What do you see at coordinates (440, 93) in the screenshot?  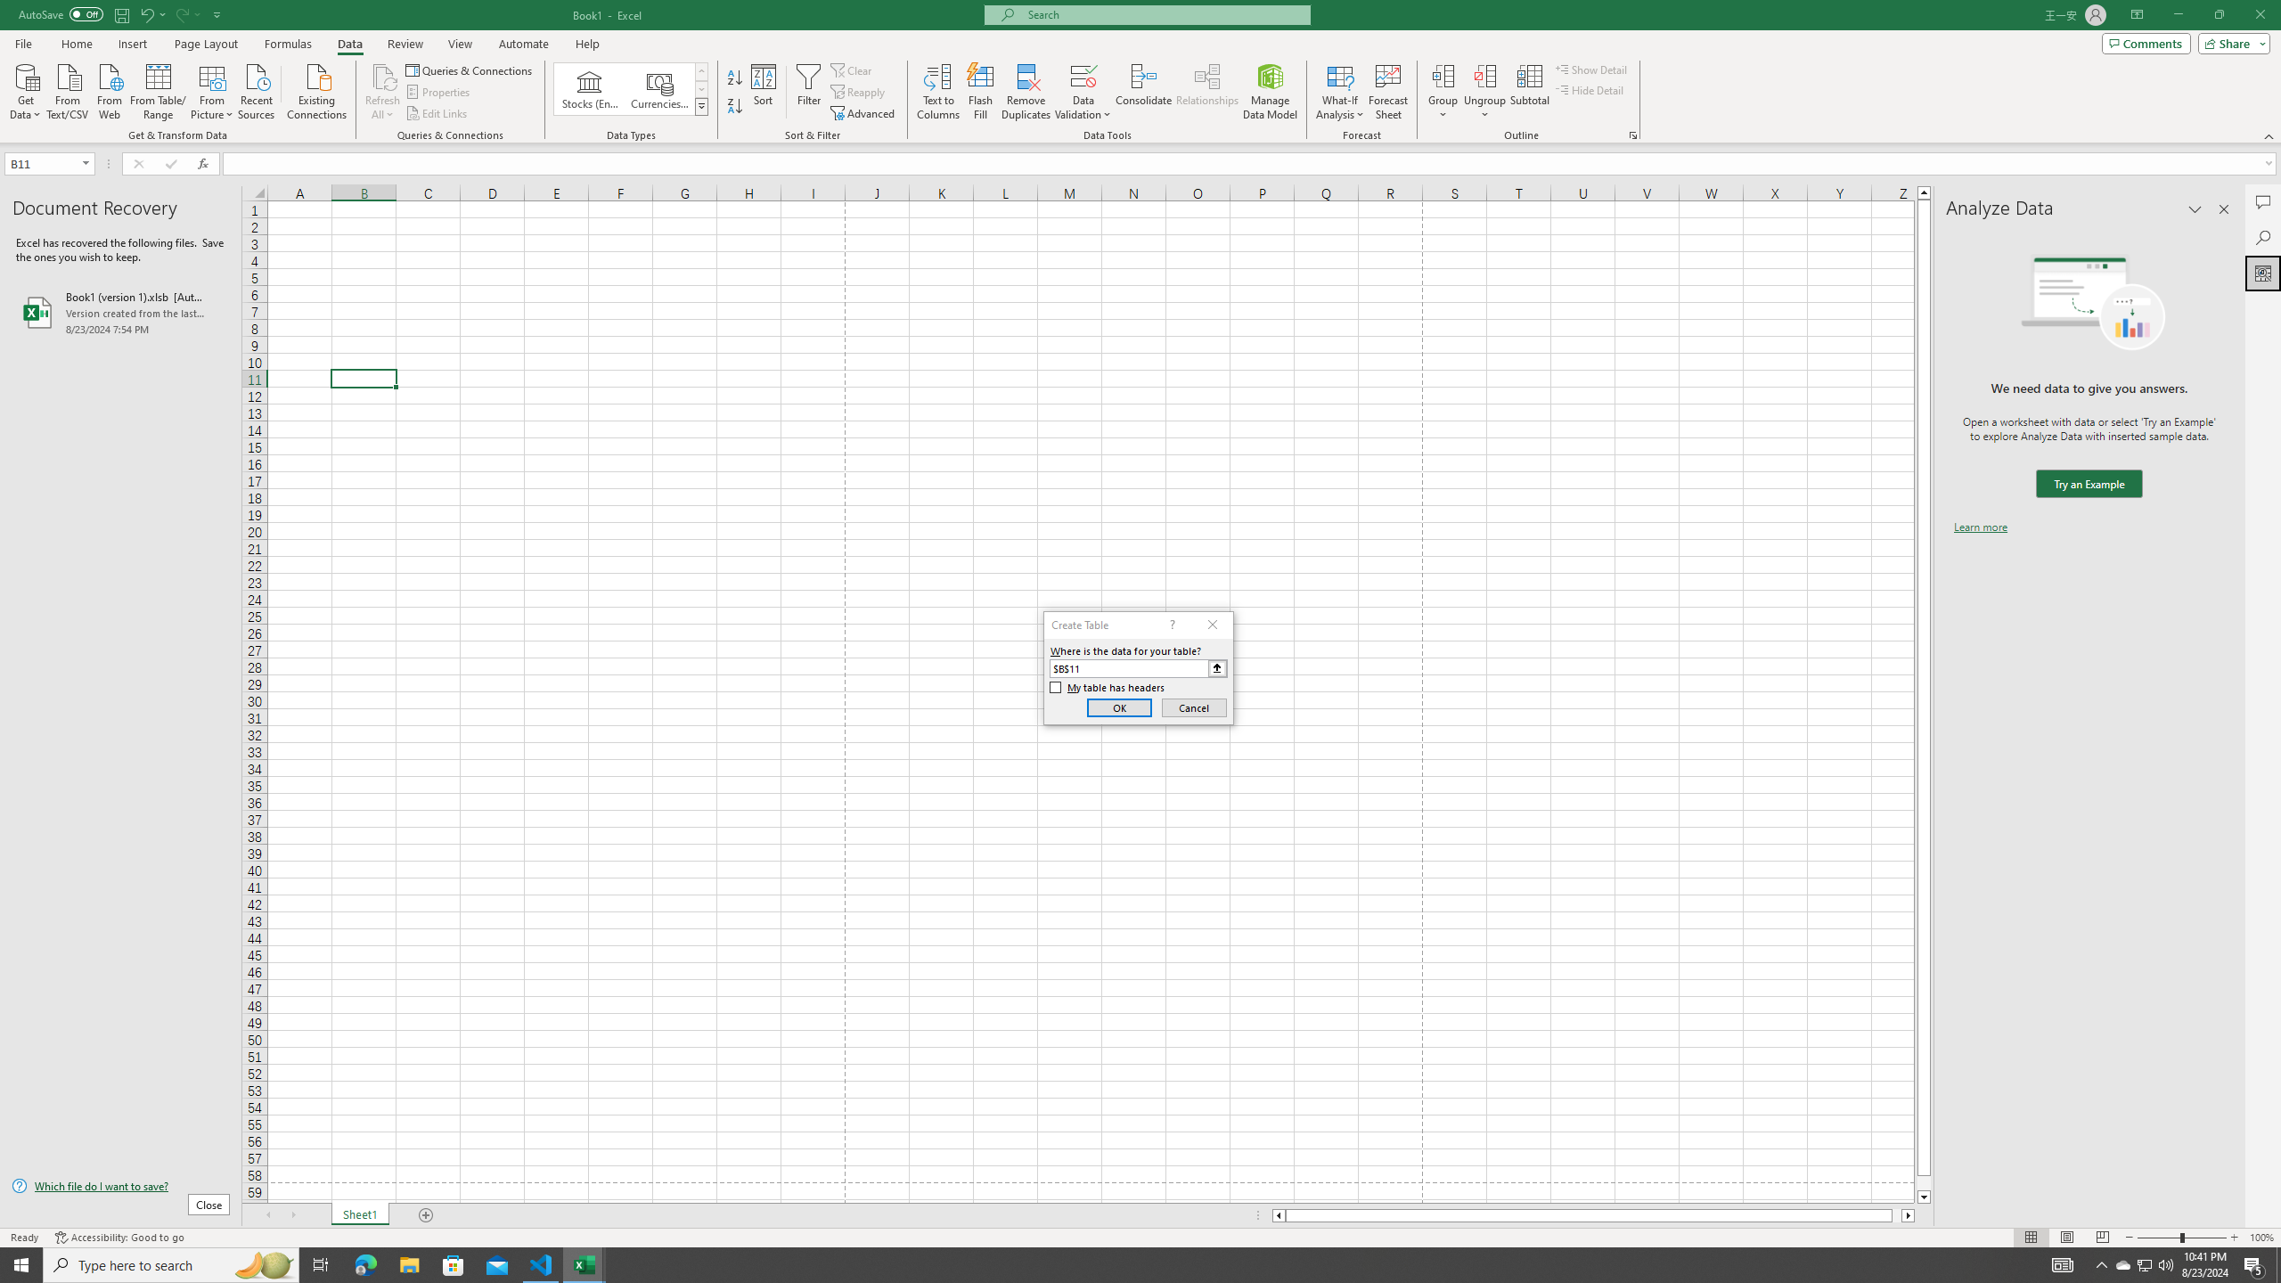 I see `Properties` at bounding box center [440, 93].